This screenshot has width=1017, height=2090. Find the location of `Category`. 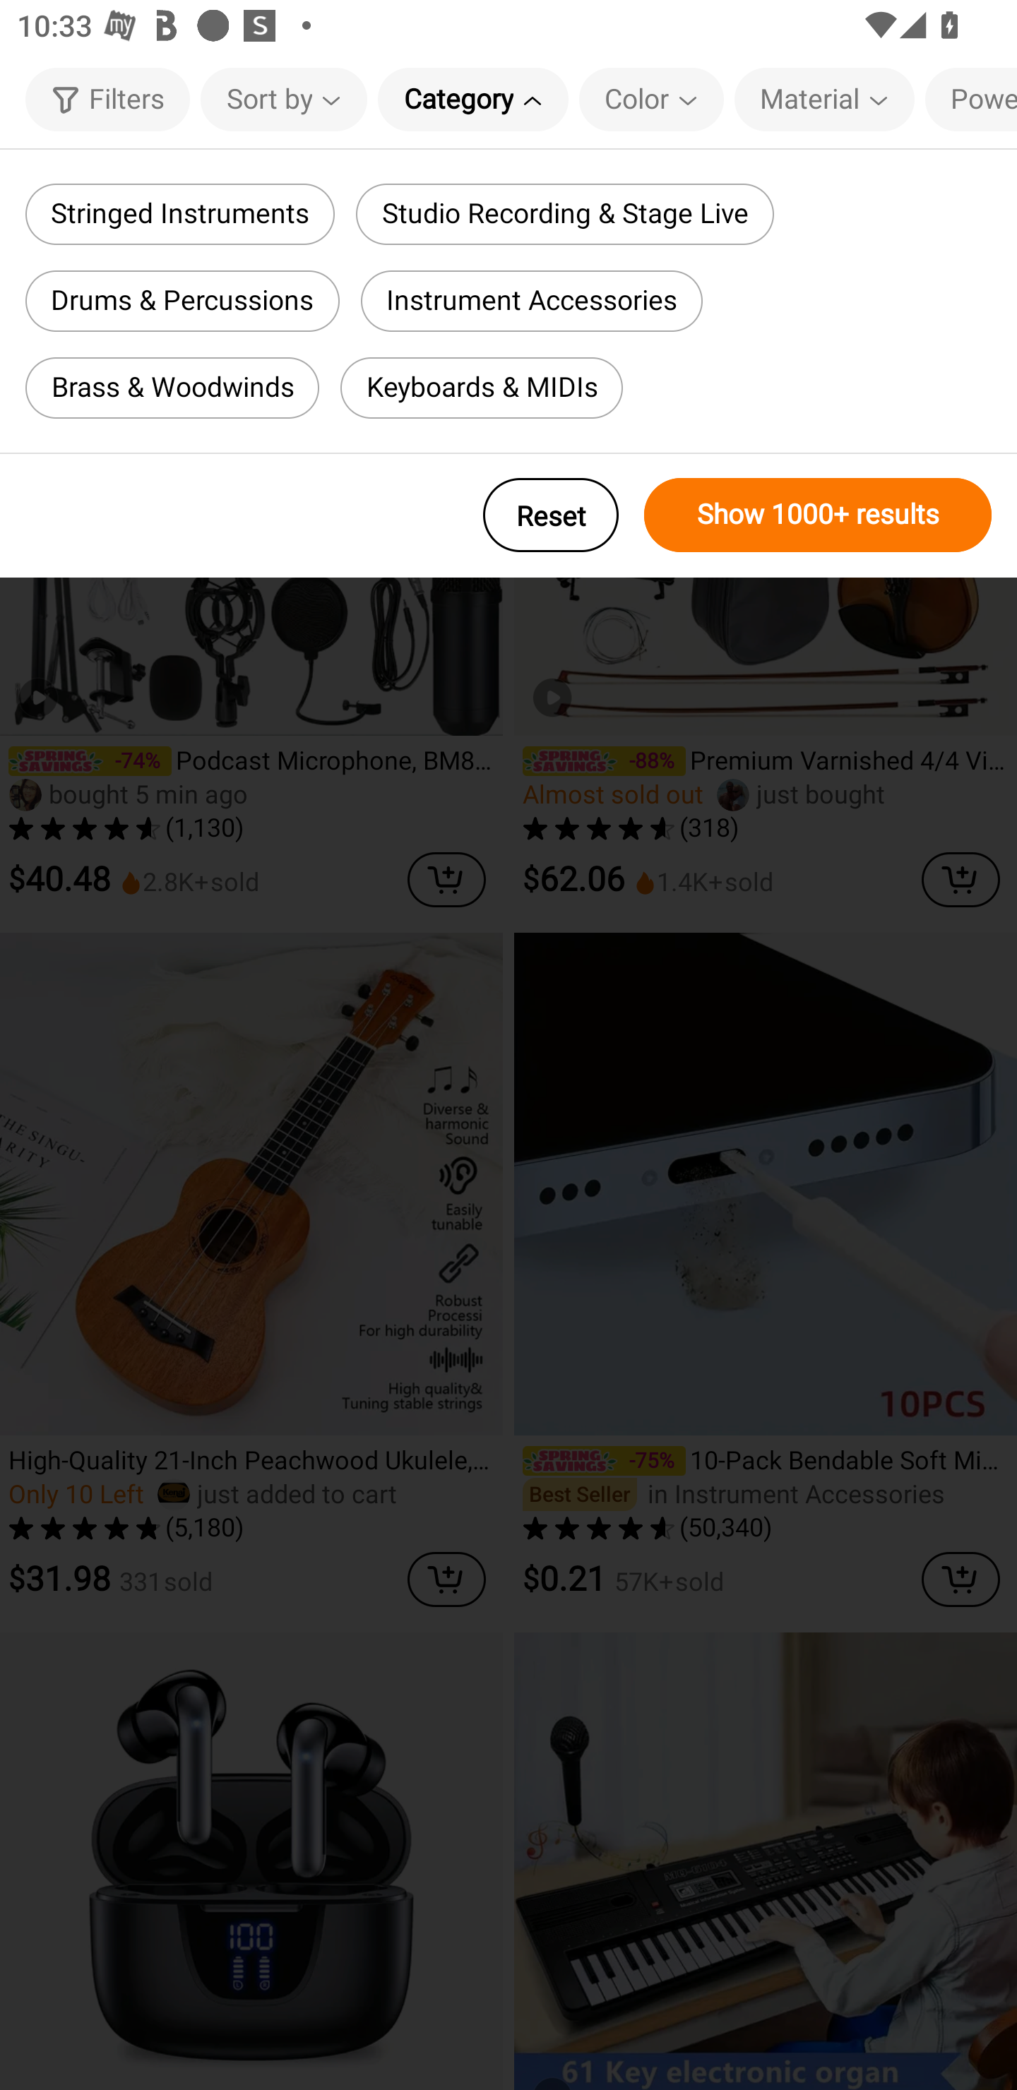

Category is located at coordinates (473, 99).